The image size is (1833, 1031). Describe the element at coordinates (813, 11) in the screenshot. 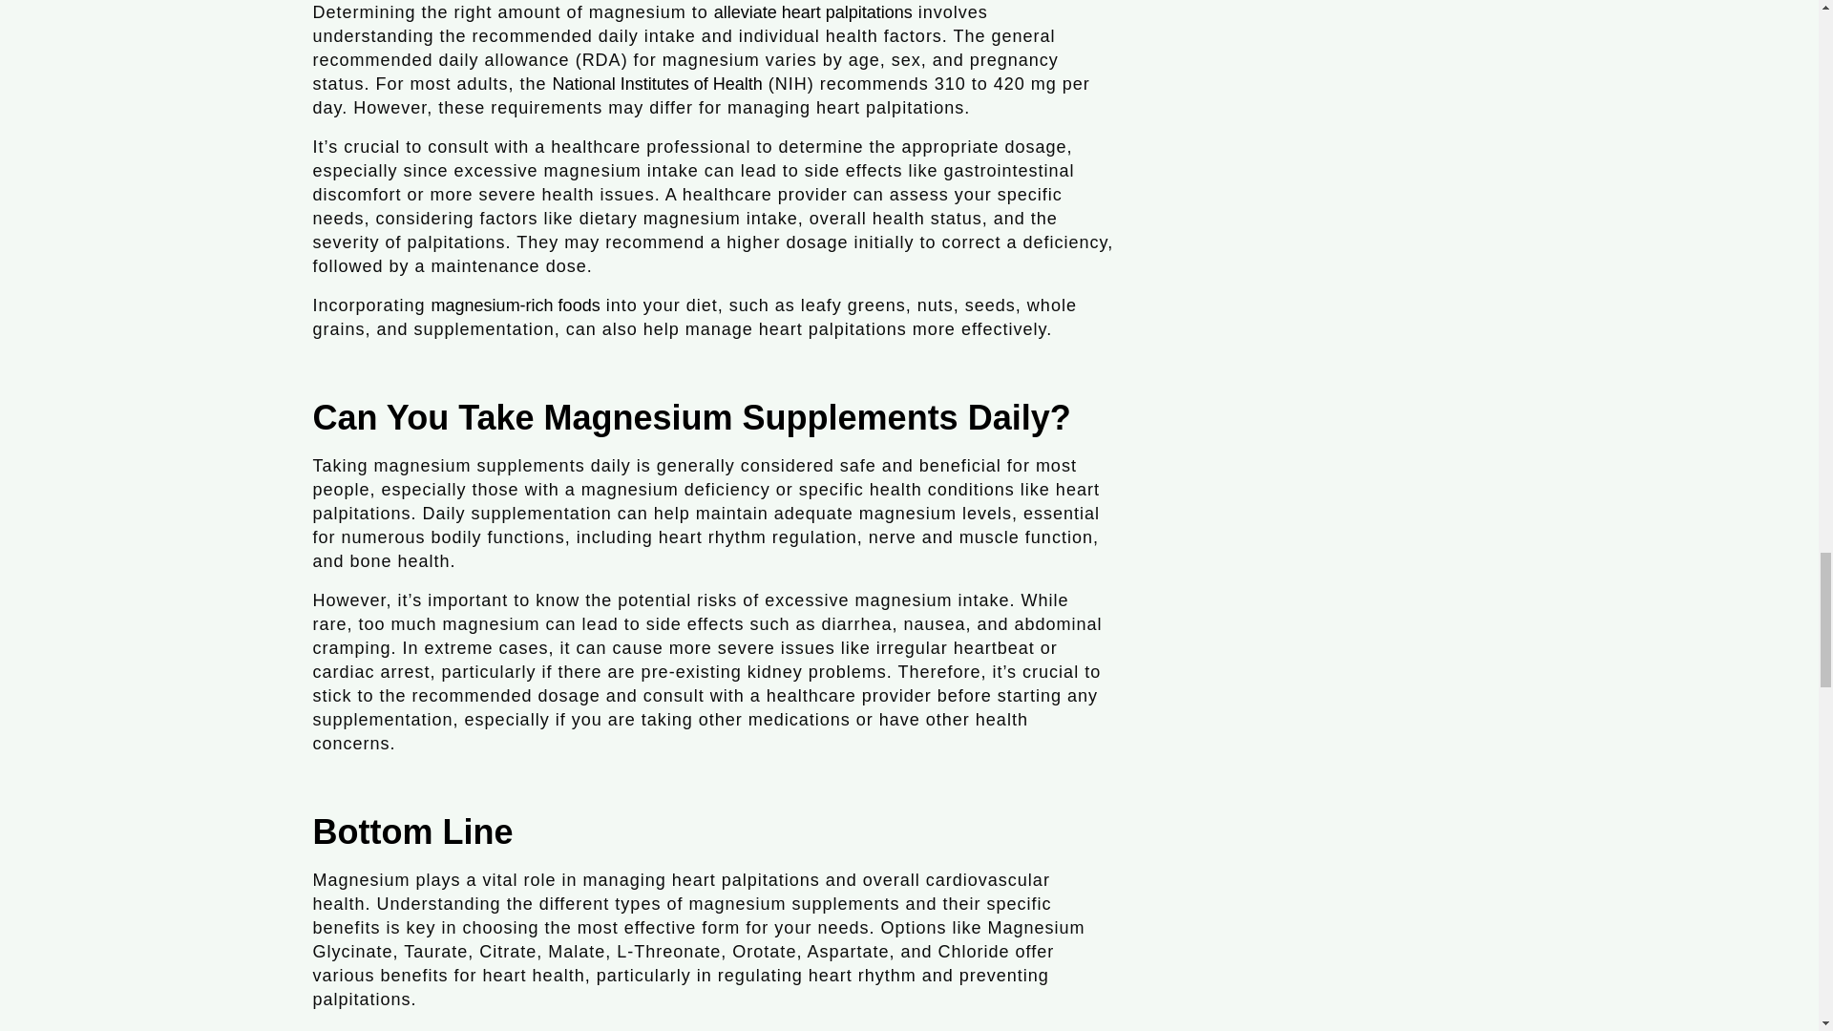

I see `alleviate heart palpitations` at that location.